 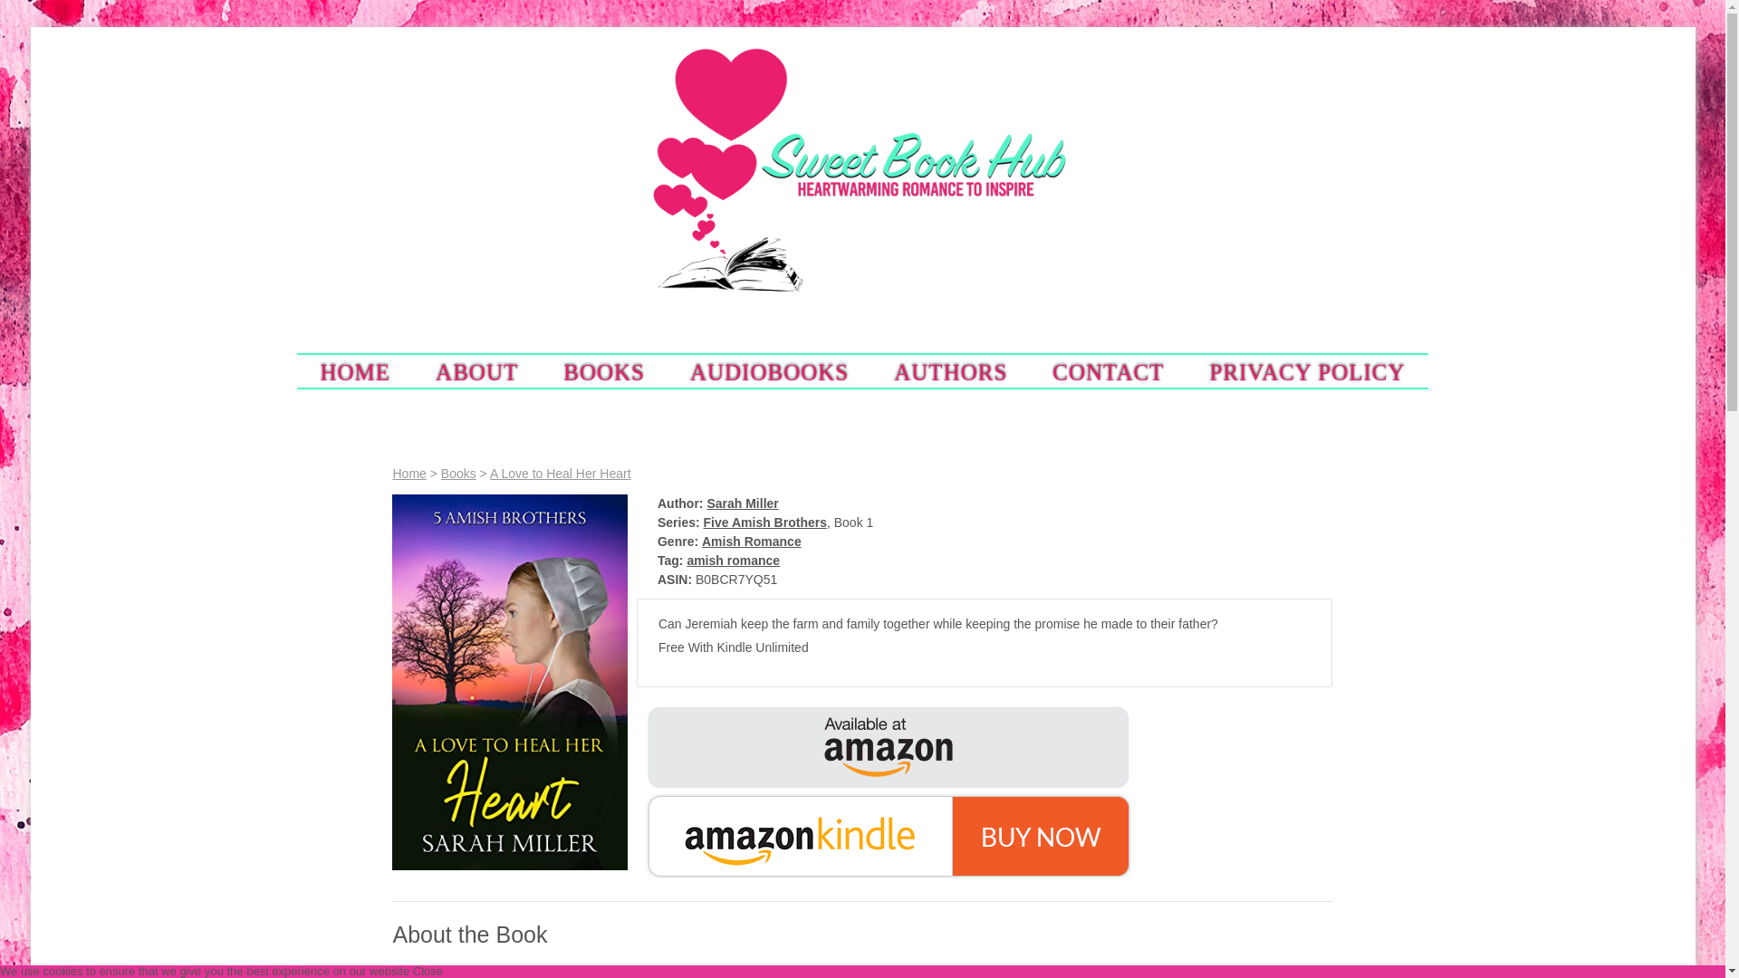 What do you see at coordinates (560, 474) in the screenshot?
I see `A Love to Heal Her Heart` at bounding box center [560, 474].